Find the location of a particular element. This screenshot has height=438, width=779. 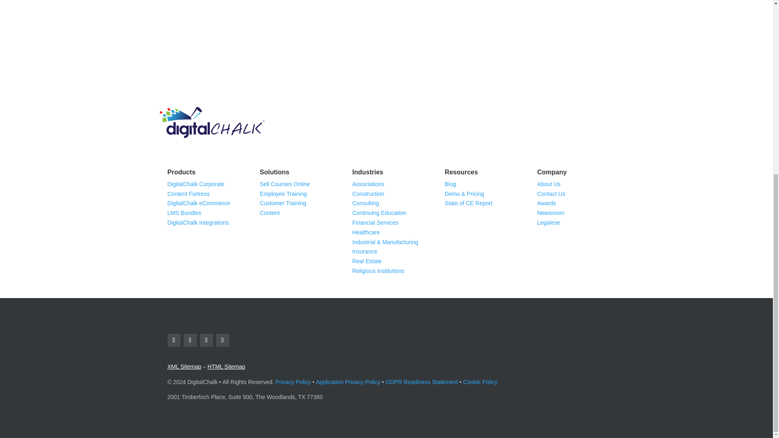

Consulting is located at coordinates (365, 203).